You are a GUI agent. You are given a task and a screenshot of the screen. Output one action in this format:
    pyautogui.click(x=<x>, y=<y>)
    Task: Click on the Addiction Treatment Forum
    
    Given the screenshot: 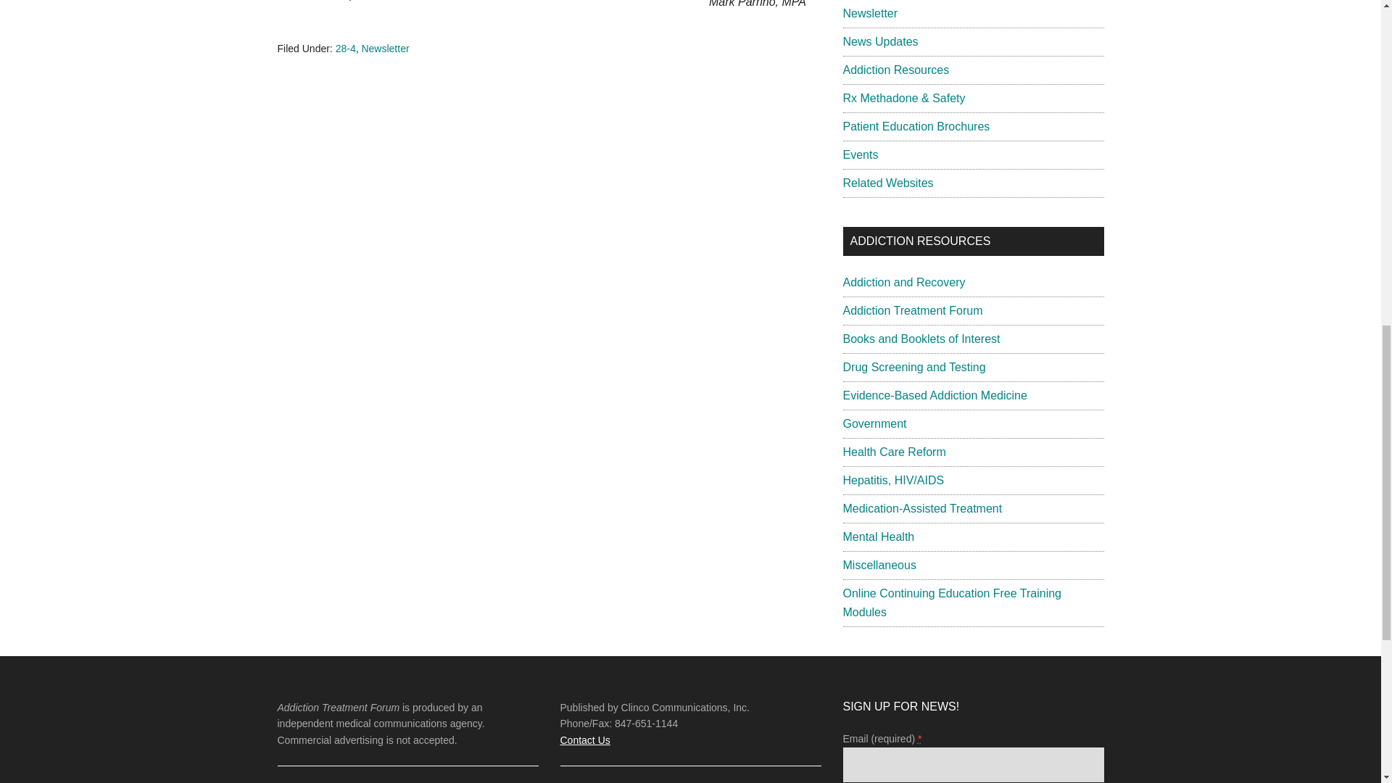 What is the action you would take?
    pyautogui.click(x=912, y=310)
    